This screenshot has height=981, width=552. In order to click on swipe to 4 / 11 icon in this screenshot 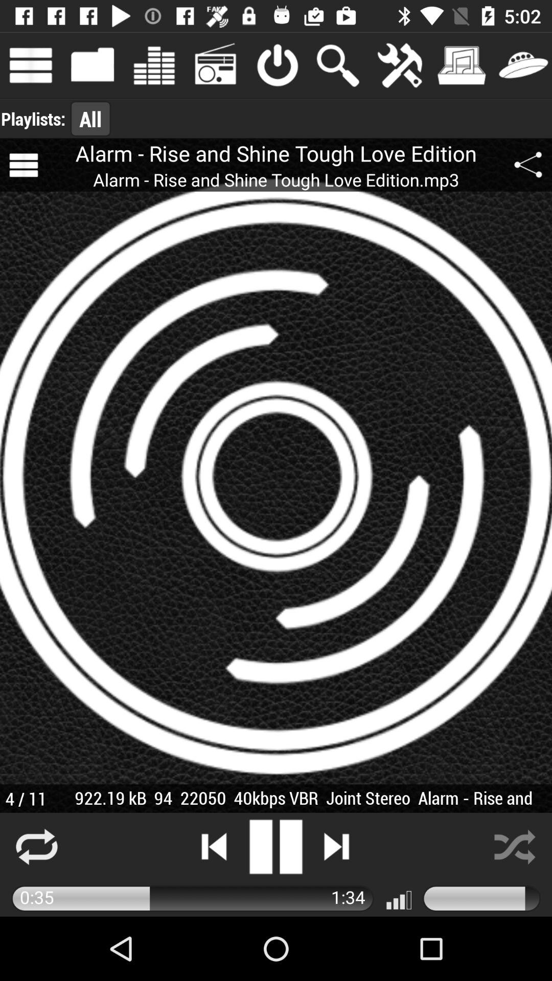, I will do `click(26, 798)`.